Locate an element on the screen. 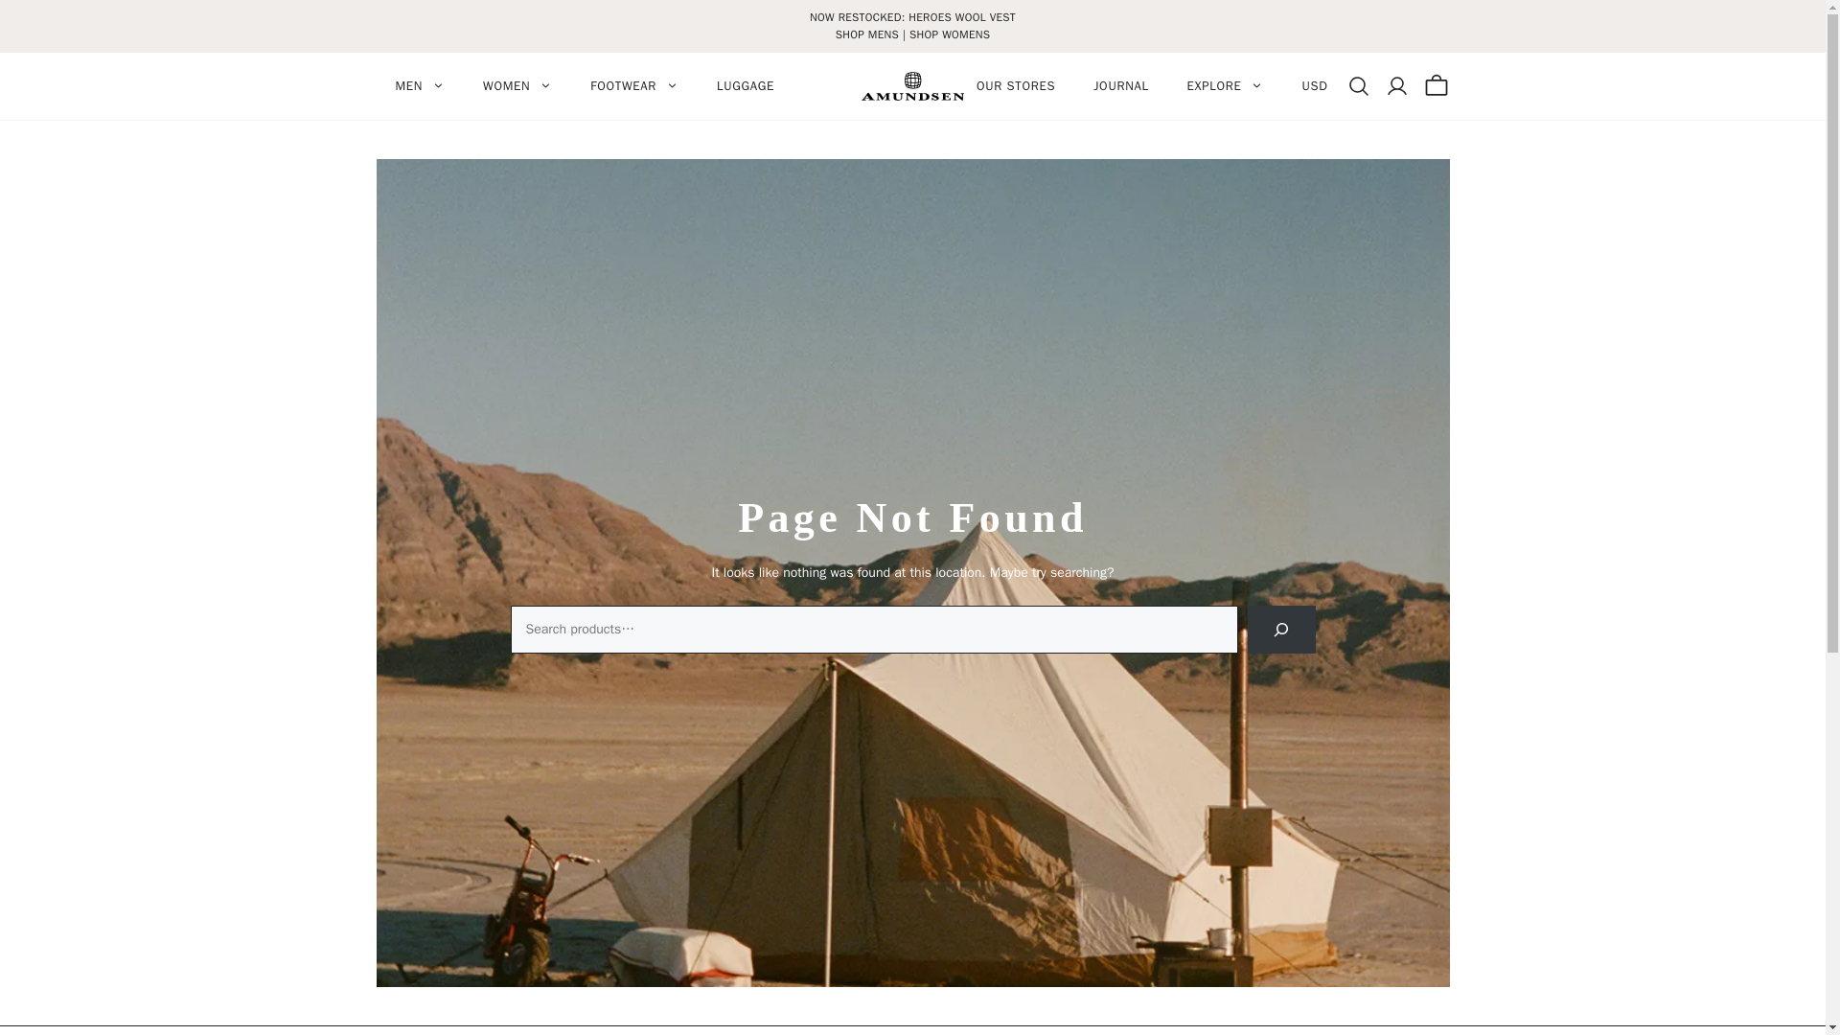  My Account is located at coordinates (1403, 85).